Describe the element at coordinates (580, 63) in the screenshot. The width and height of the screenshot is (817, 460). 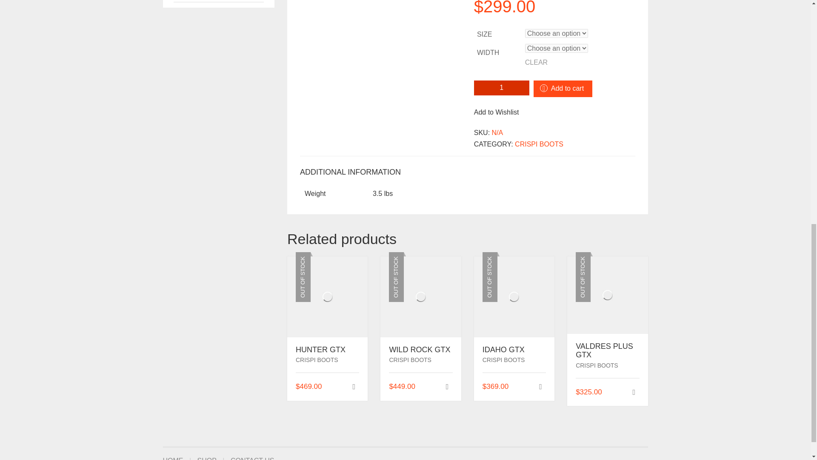
I see `CLEAR` at that location.